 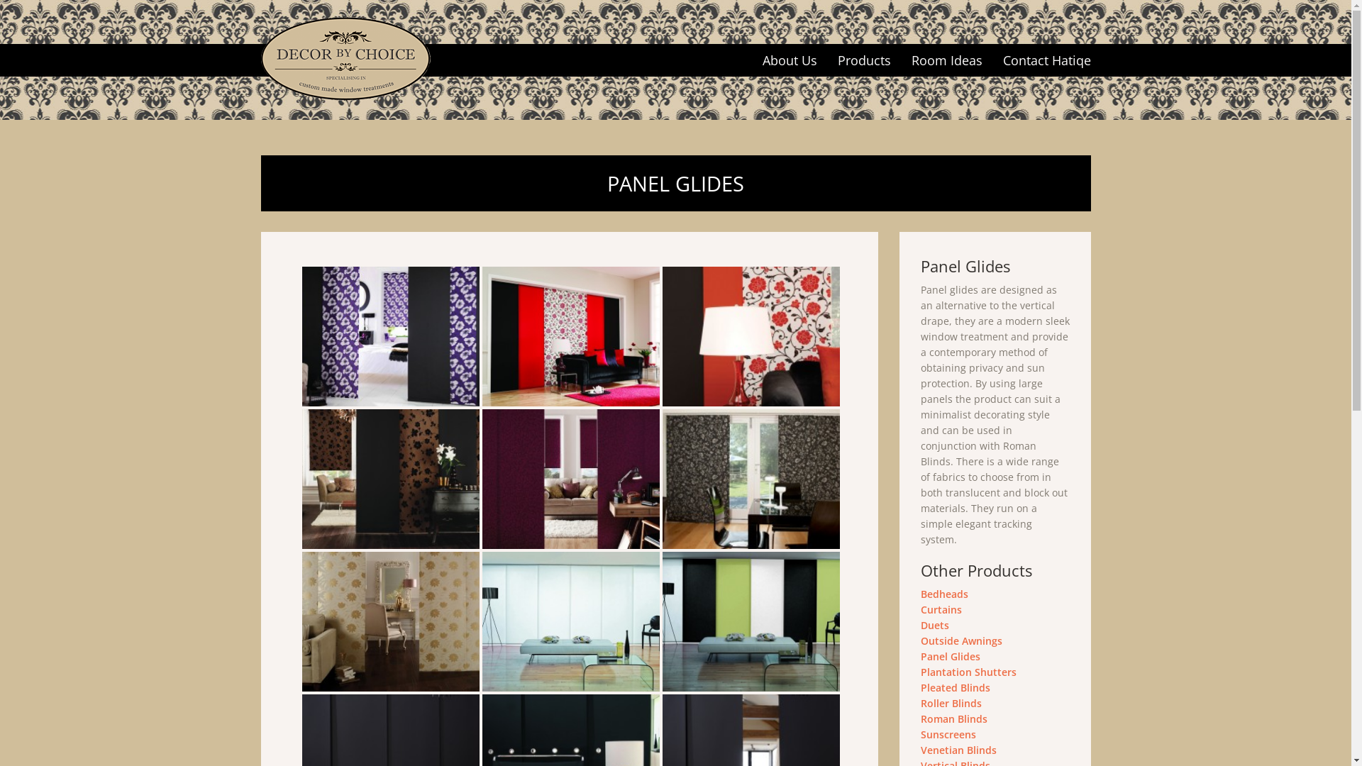 I want to click on panel-glides-laurel-damson, so click(x=570, y=479).